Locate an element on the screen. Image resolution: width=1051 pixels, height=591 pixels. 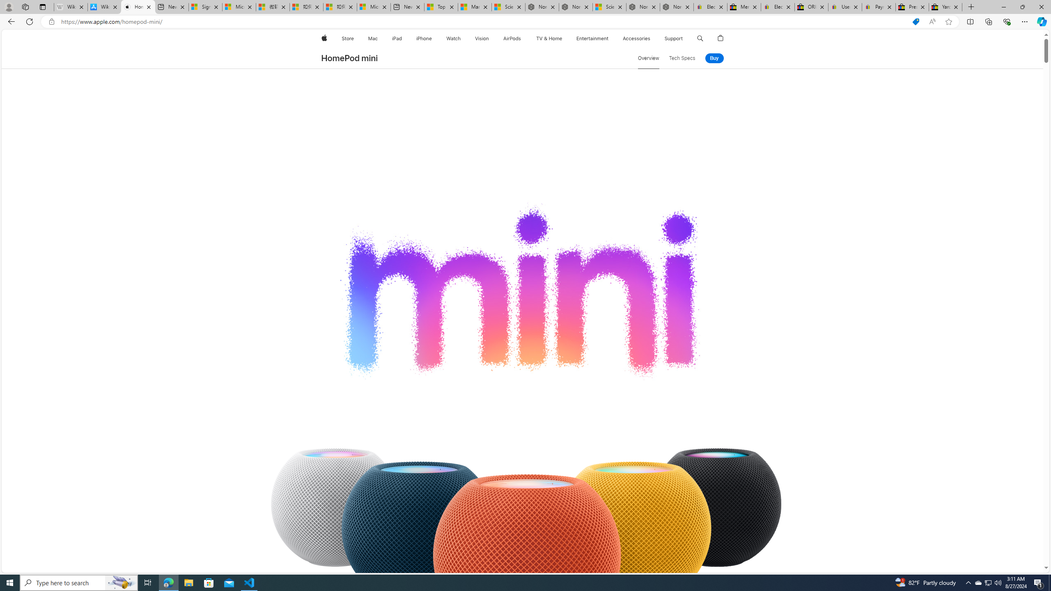
Overview is located at coordinates (648, 58).